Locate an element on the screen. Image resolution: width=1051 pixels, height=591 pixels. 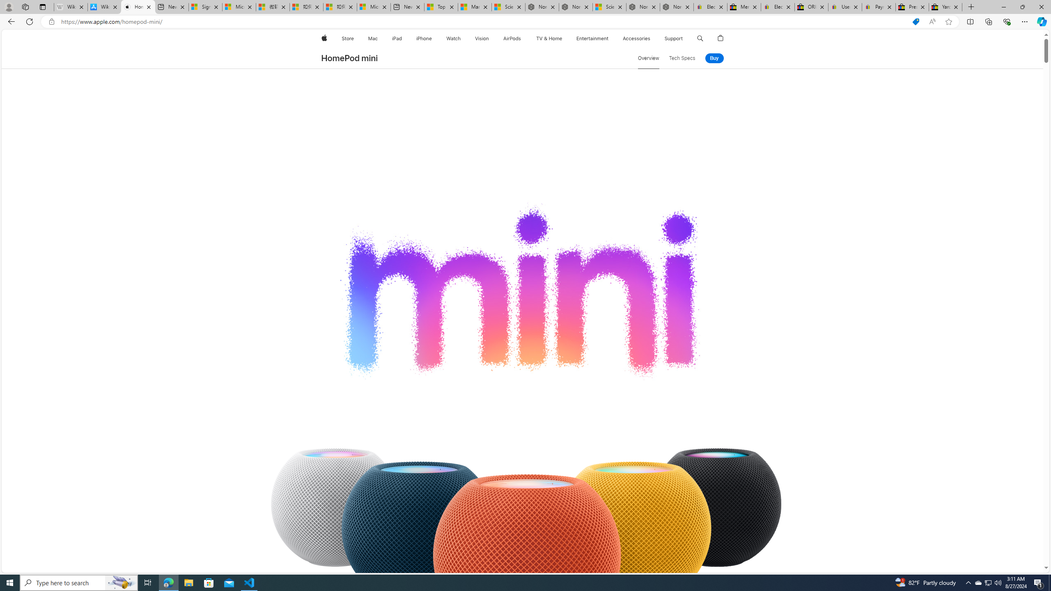
Overview is located at coordinates (648, 58).